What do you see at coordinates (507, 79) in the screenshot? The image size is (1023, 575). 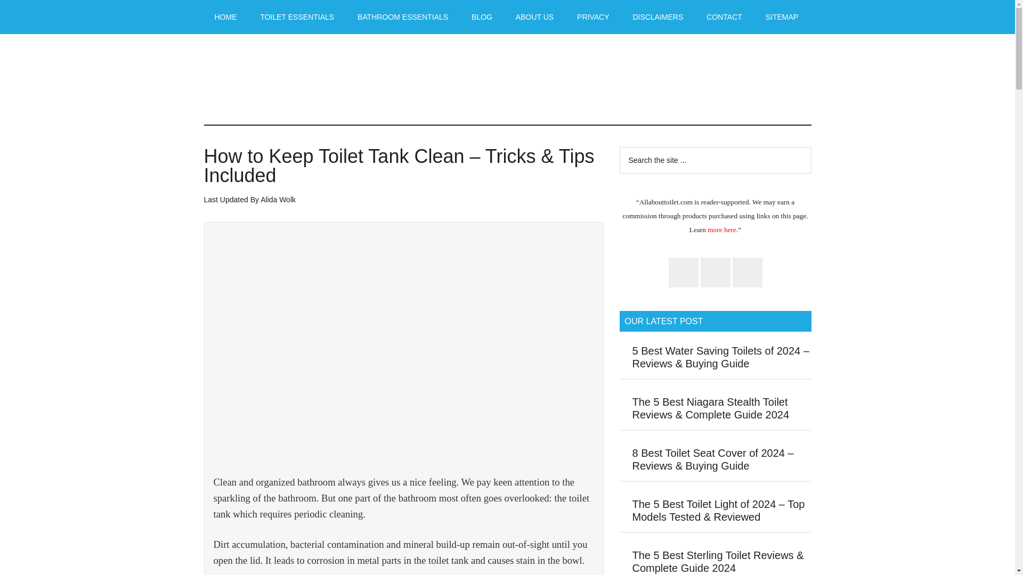 I see `All About Toilet` at bounding box center [507, 79].